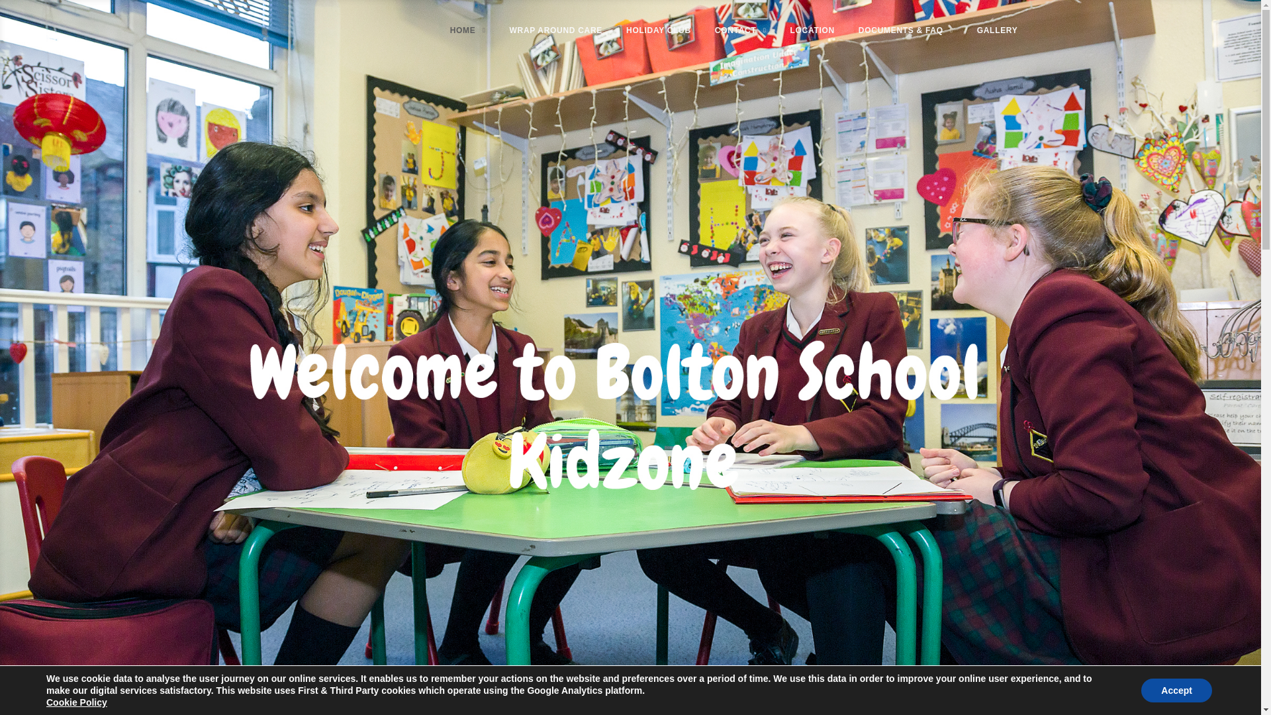 This screenshot has width=1271, height=715. What do you see at coordinates (659, 30) in the screenshot?
I see `HOLIDAY CLUB` at bounding box center [659, 30].